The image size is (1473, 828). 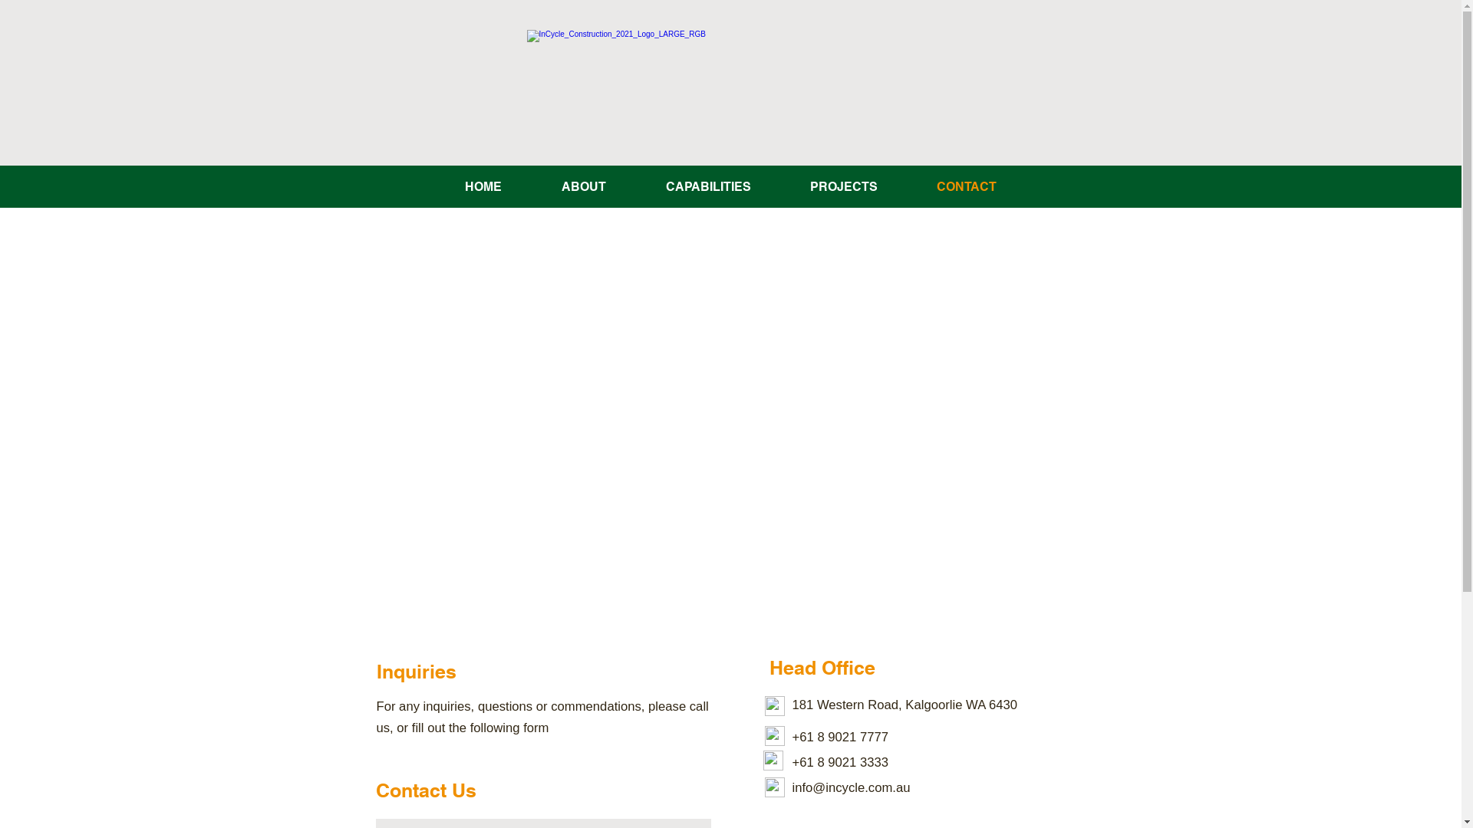 What do you see at coordinates (483, 187) in the screenshot?
I see `HOME` at bounding box center [483, 187].